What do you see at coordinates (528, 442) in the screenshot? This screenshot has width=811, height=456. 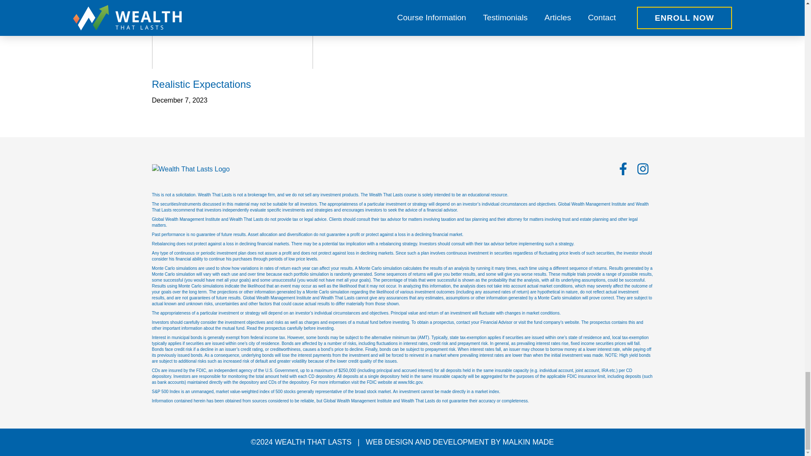 I see `MALKIN MADE` at bounding box center [528, 442].